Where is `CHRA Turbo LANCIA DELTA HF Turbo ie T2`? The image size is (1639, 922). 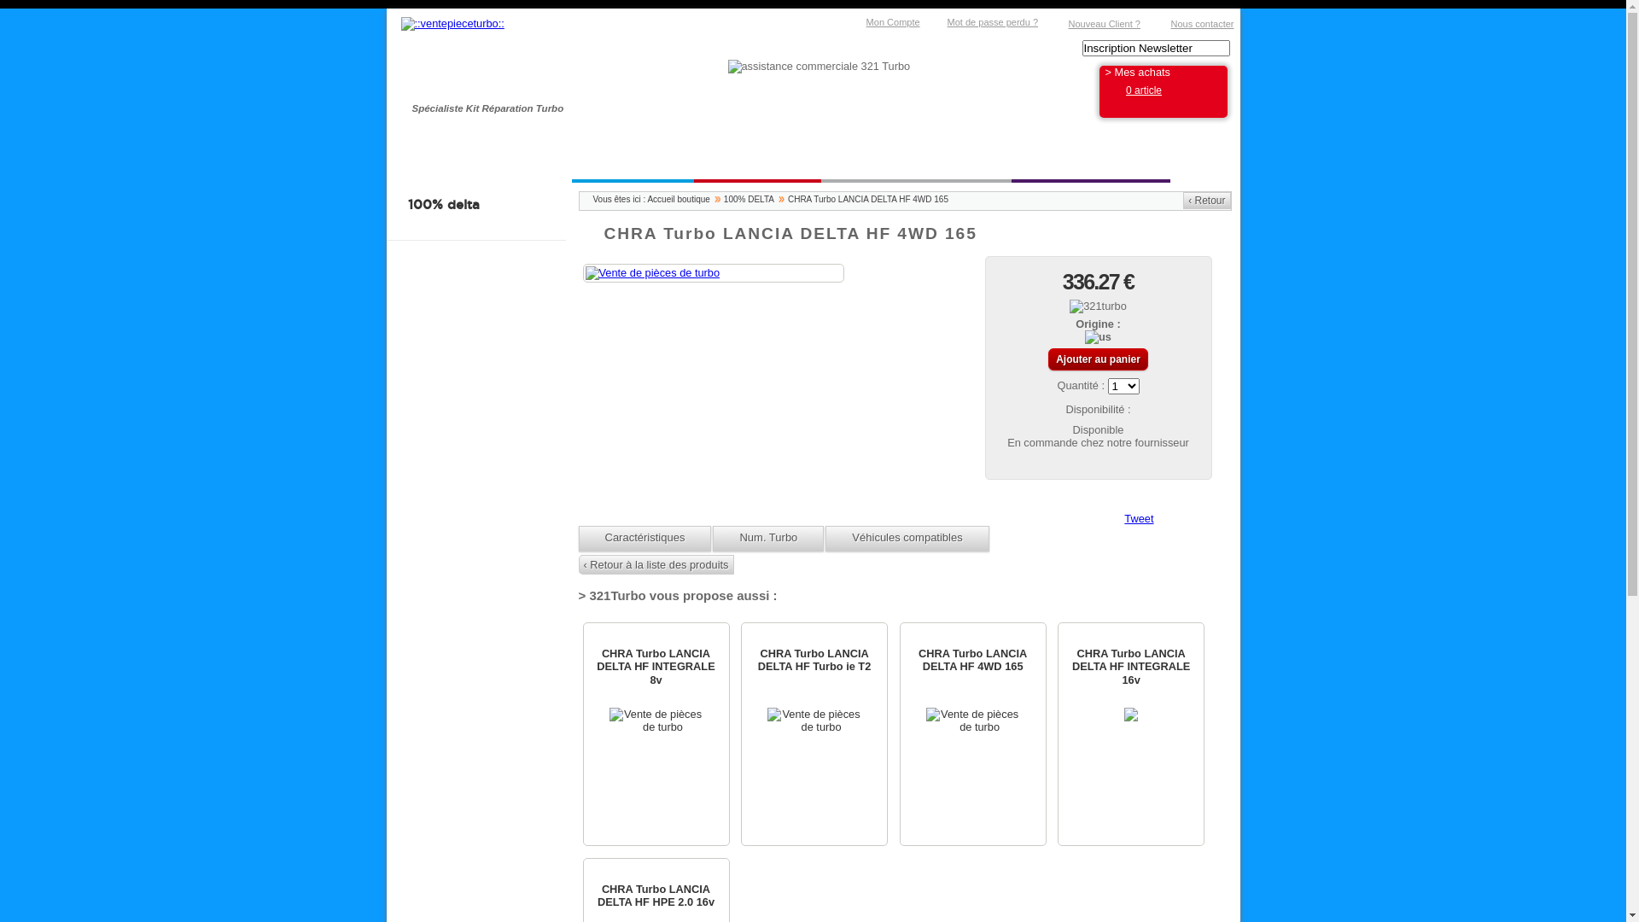 CHRA Turbo LANCIA DELTA HF Turbo ie T2 is located at coordinates (814, 734).